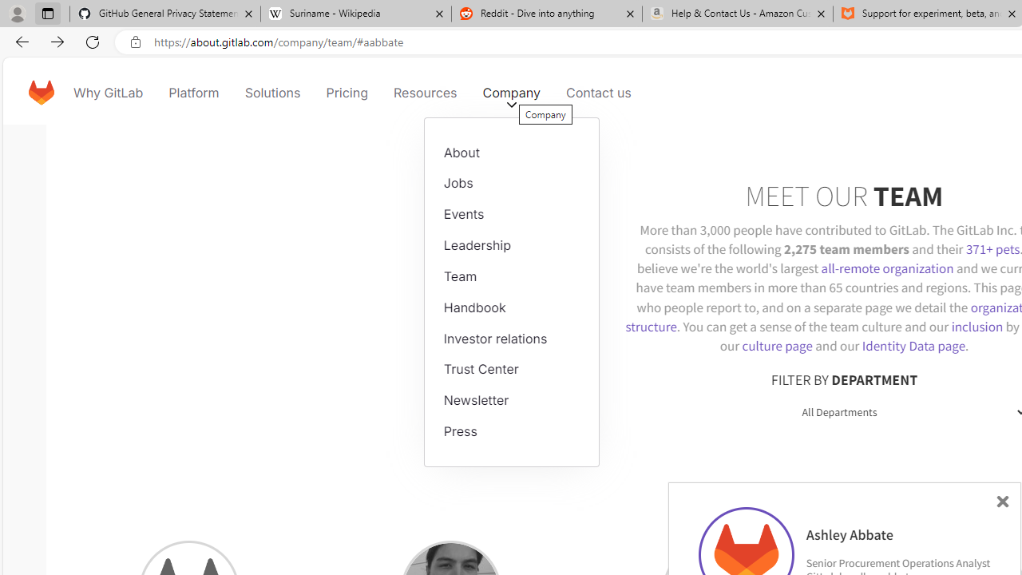  I want to click on Company, so click(511, 93).